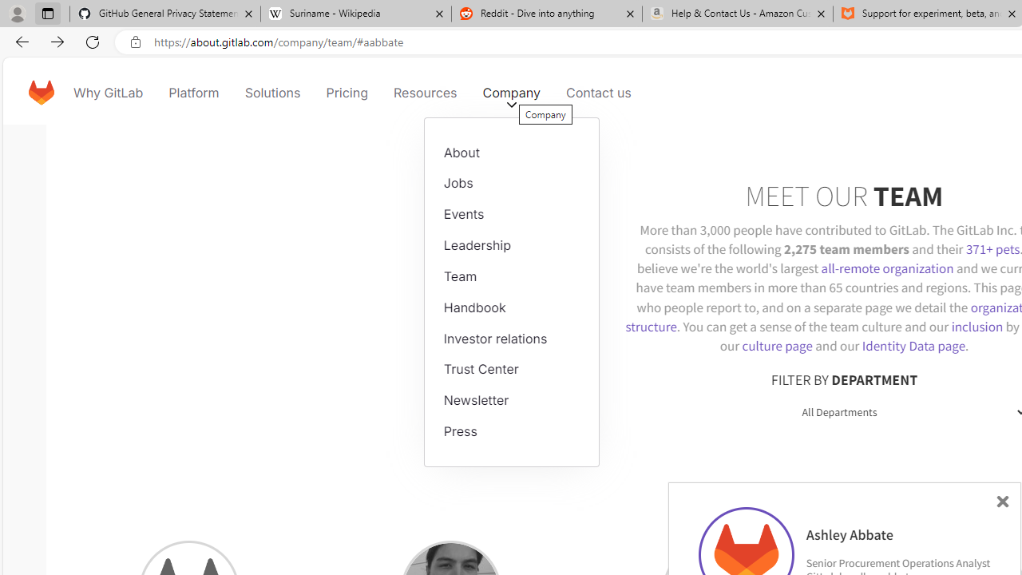  I want to click on Company, so click(511, 93).